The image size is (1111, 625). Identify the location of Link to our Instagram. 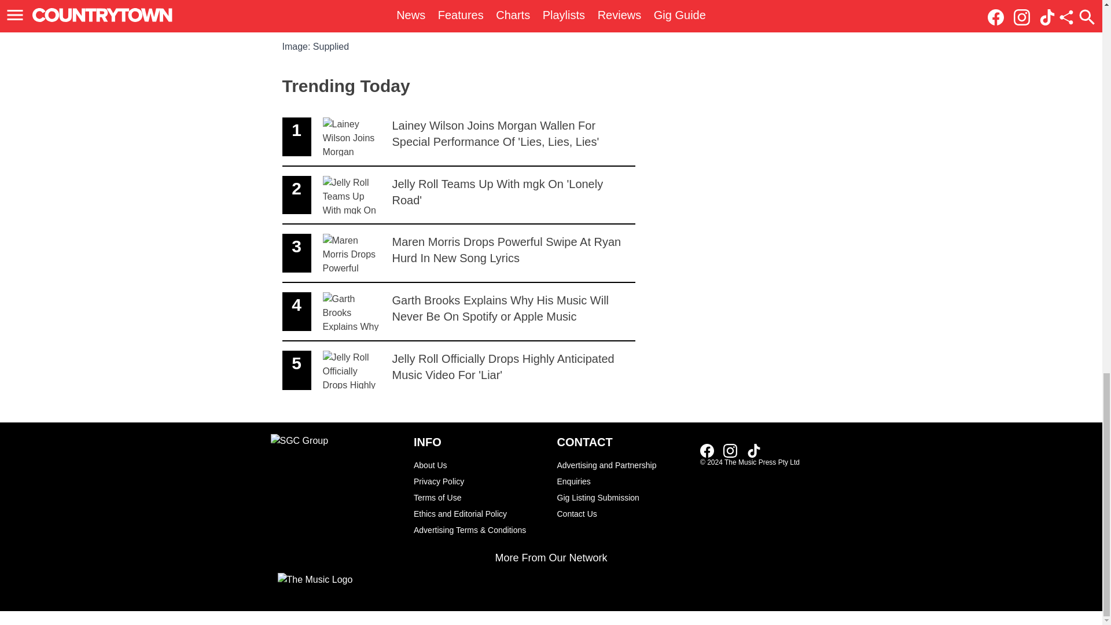
(734, 450).